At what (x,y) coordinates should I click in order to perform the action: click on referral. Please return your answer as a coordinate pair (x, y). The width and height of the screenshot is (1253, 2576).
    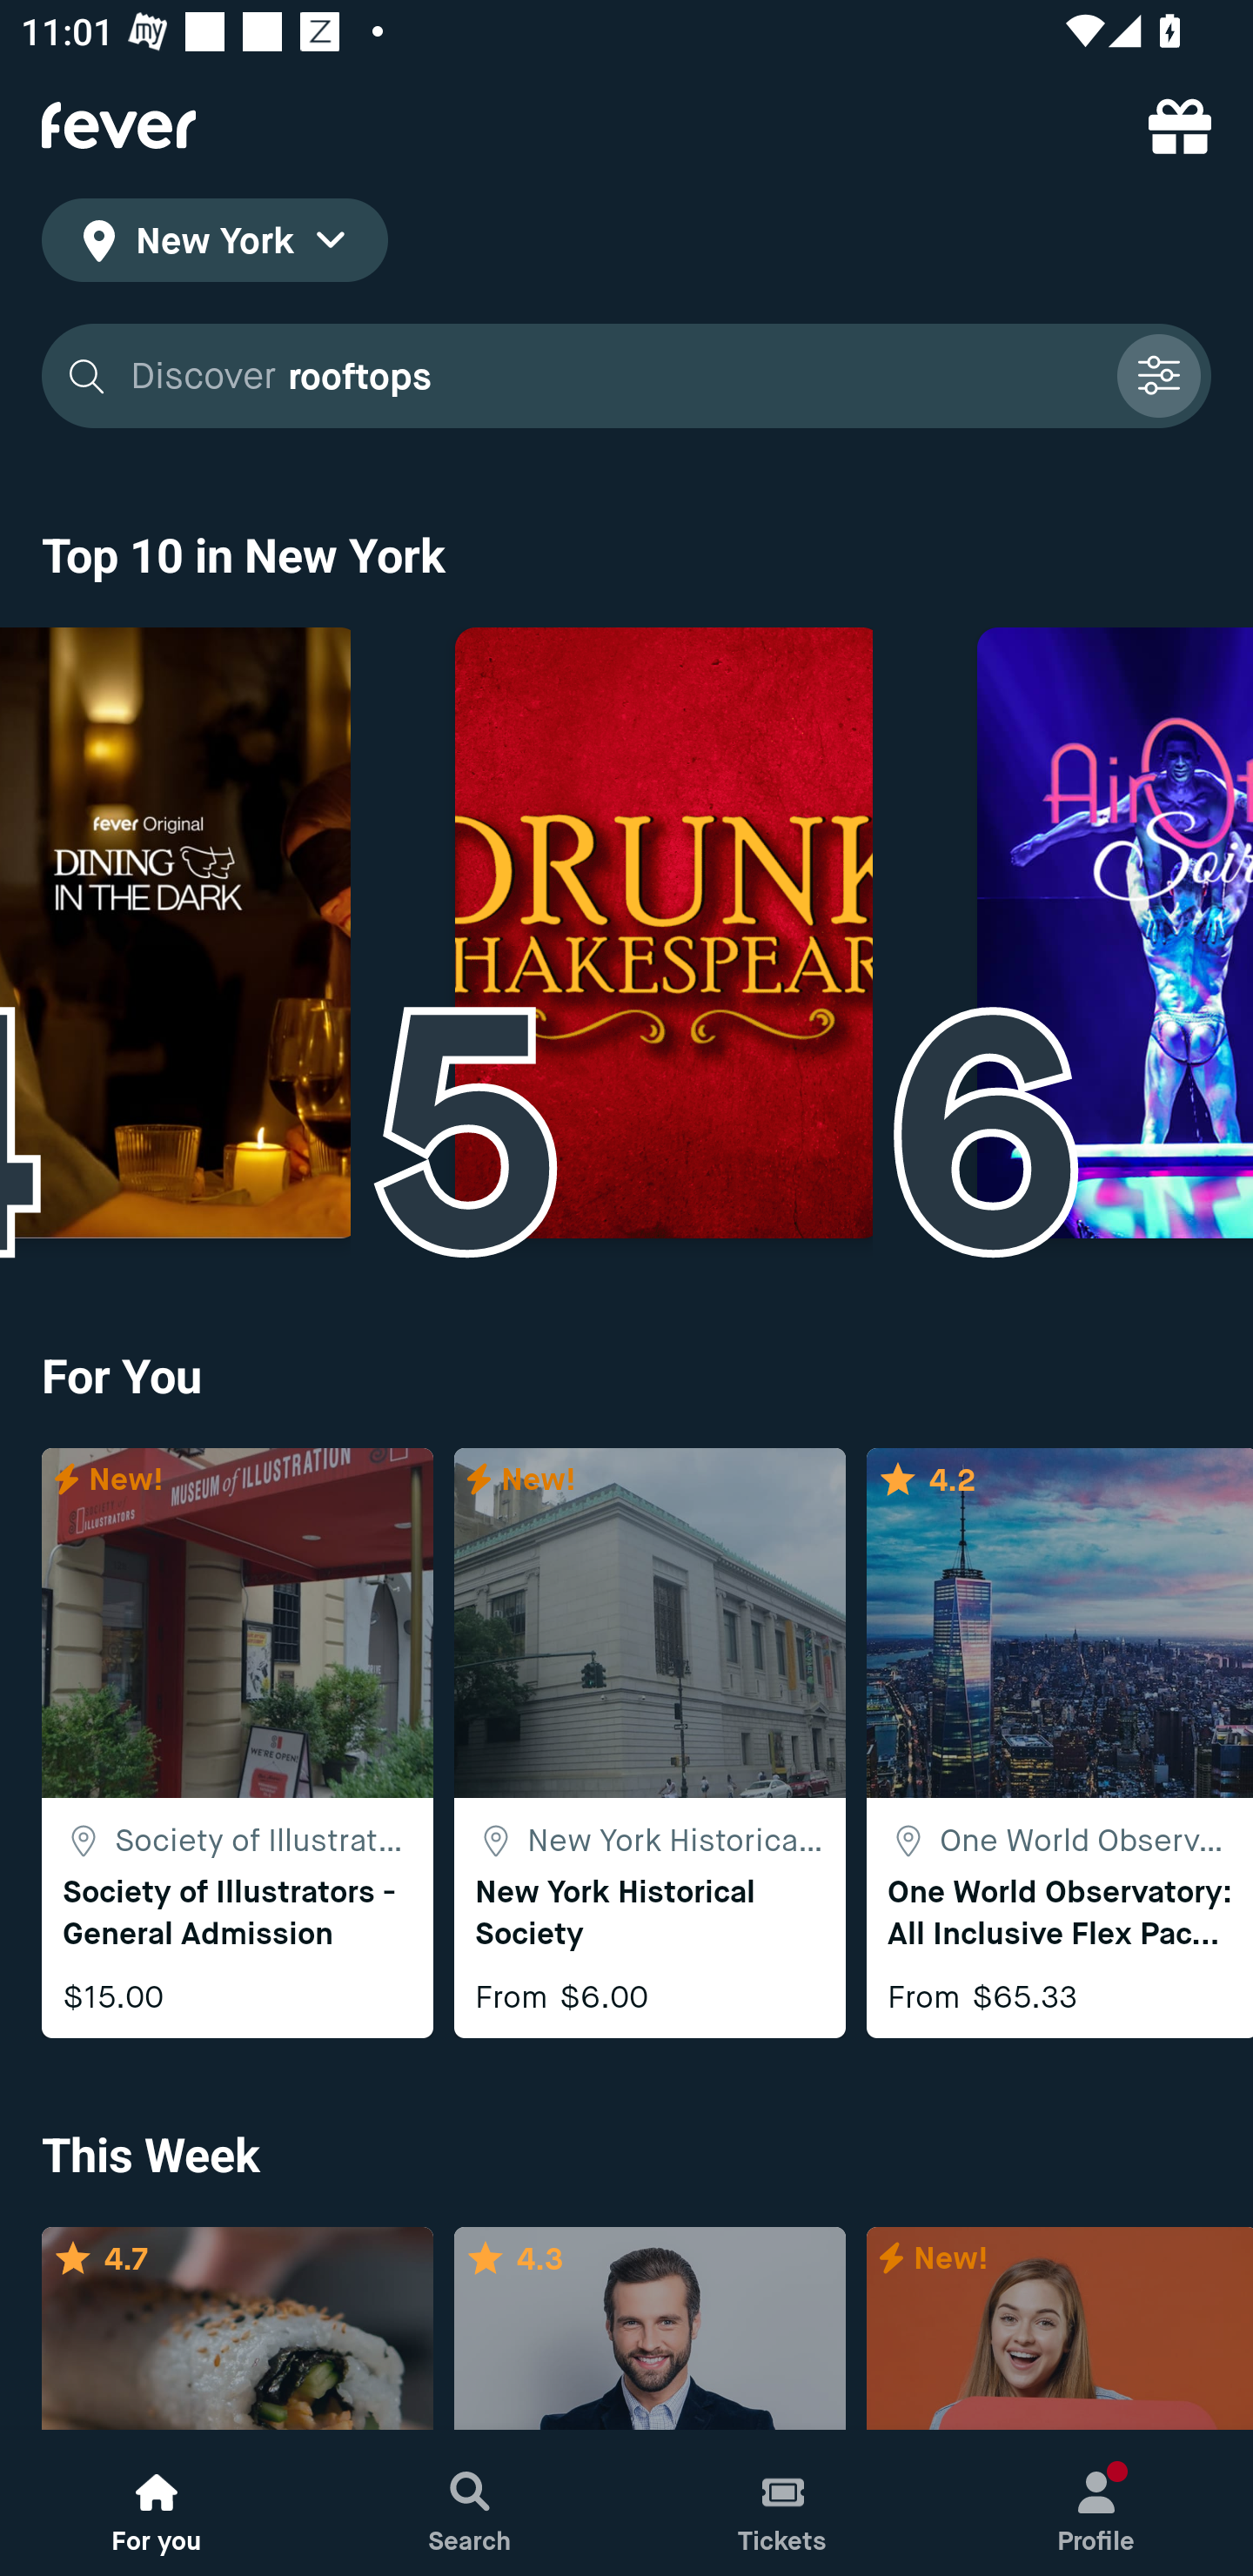
    Looking at the image, I should click on (1180, 125).